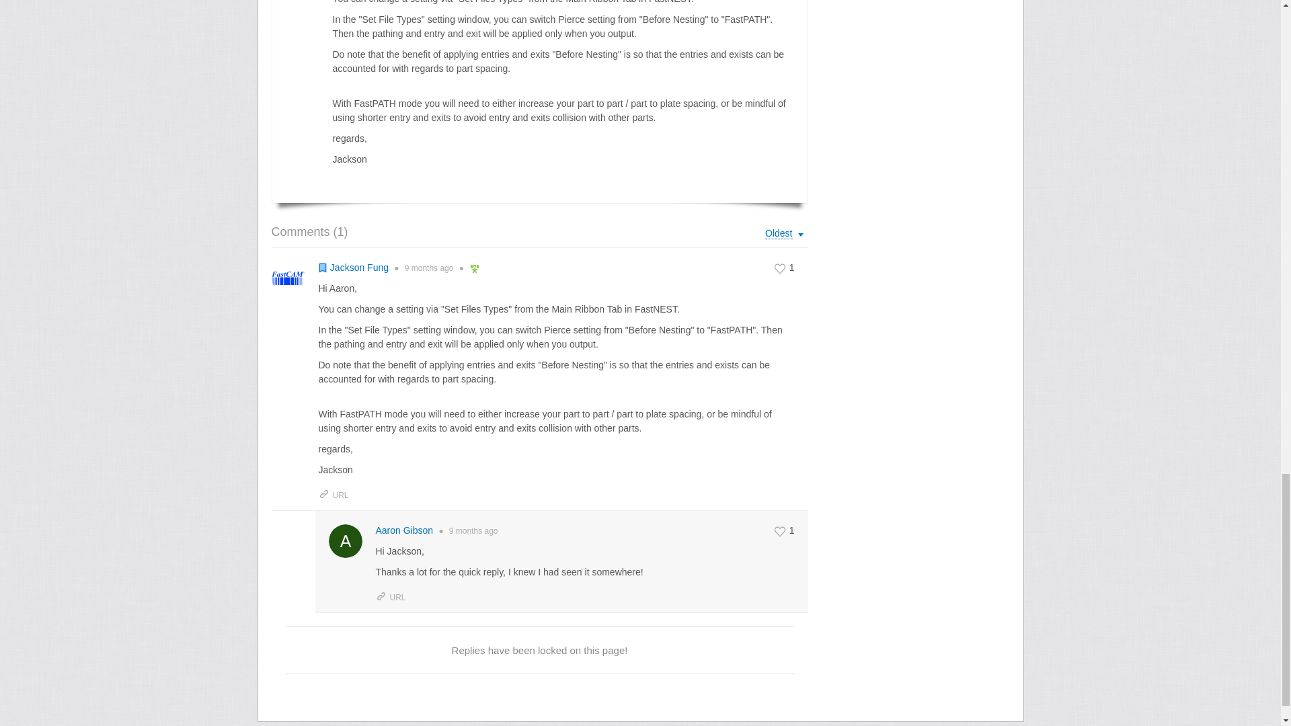  Describe the element at coordinates (334, 495) in the screenshot. I see `URL` at that location.